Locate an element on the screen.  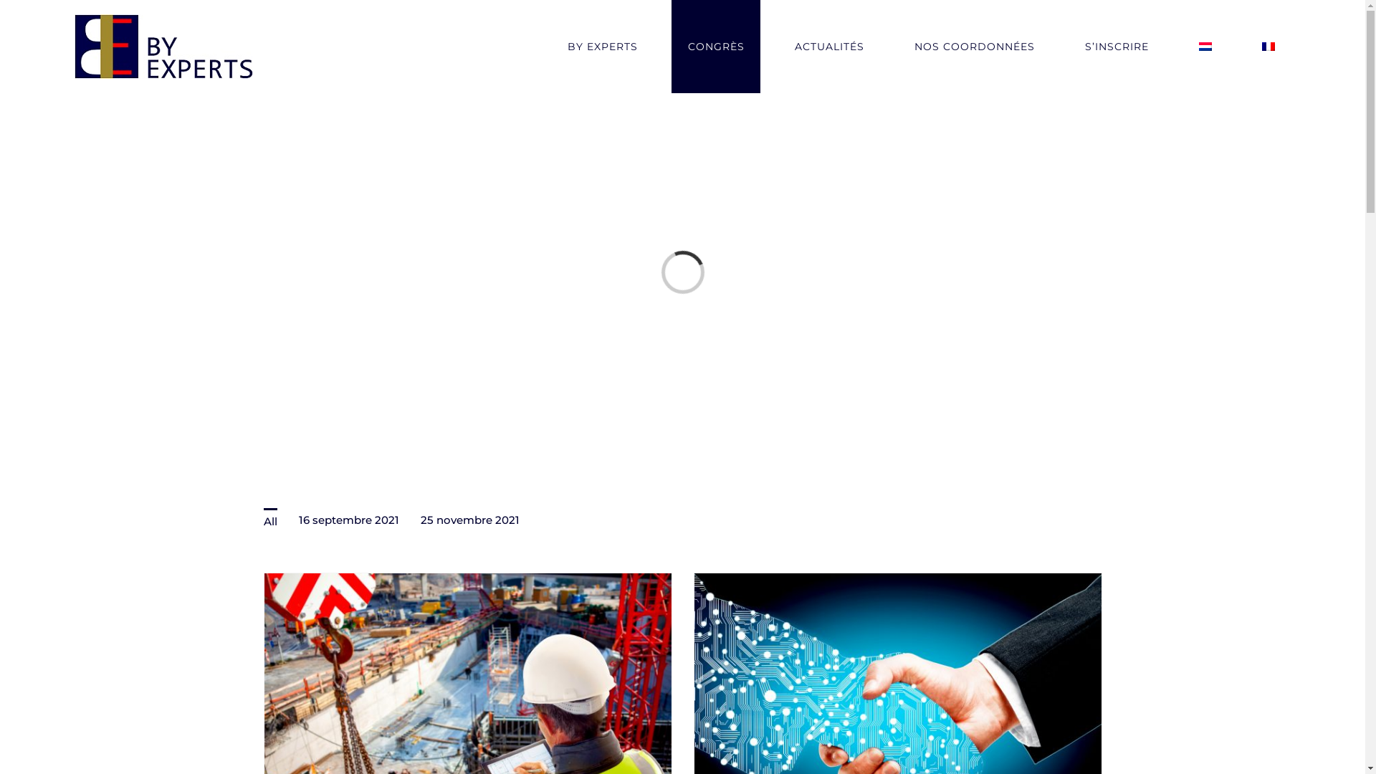
16 septembre 2021 is located at coordinates (348, 520).